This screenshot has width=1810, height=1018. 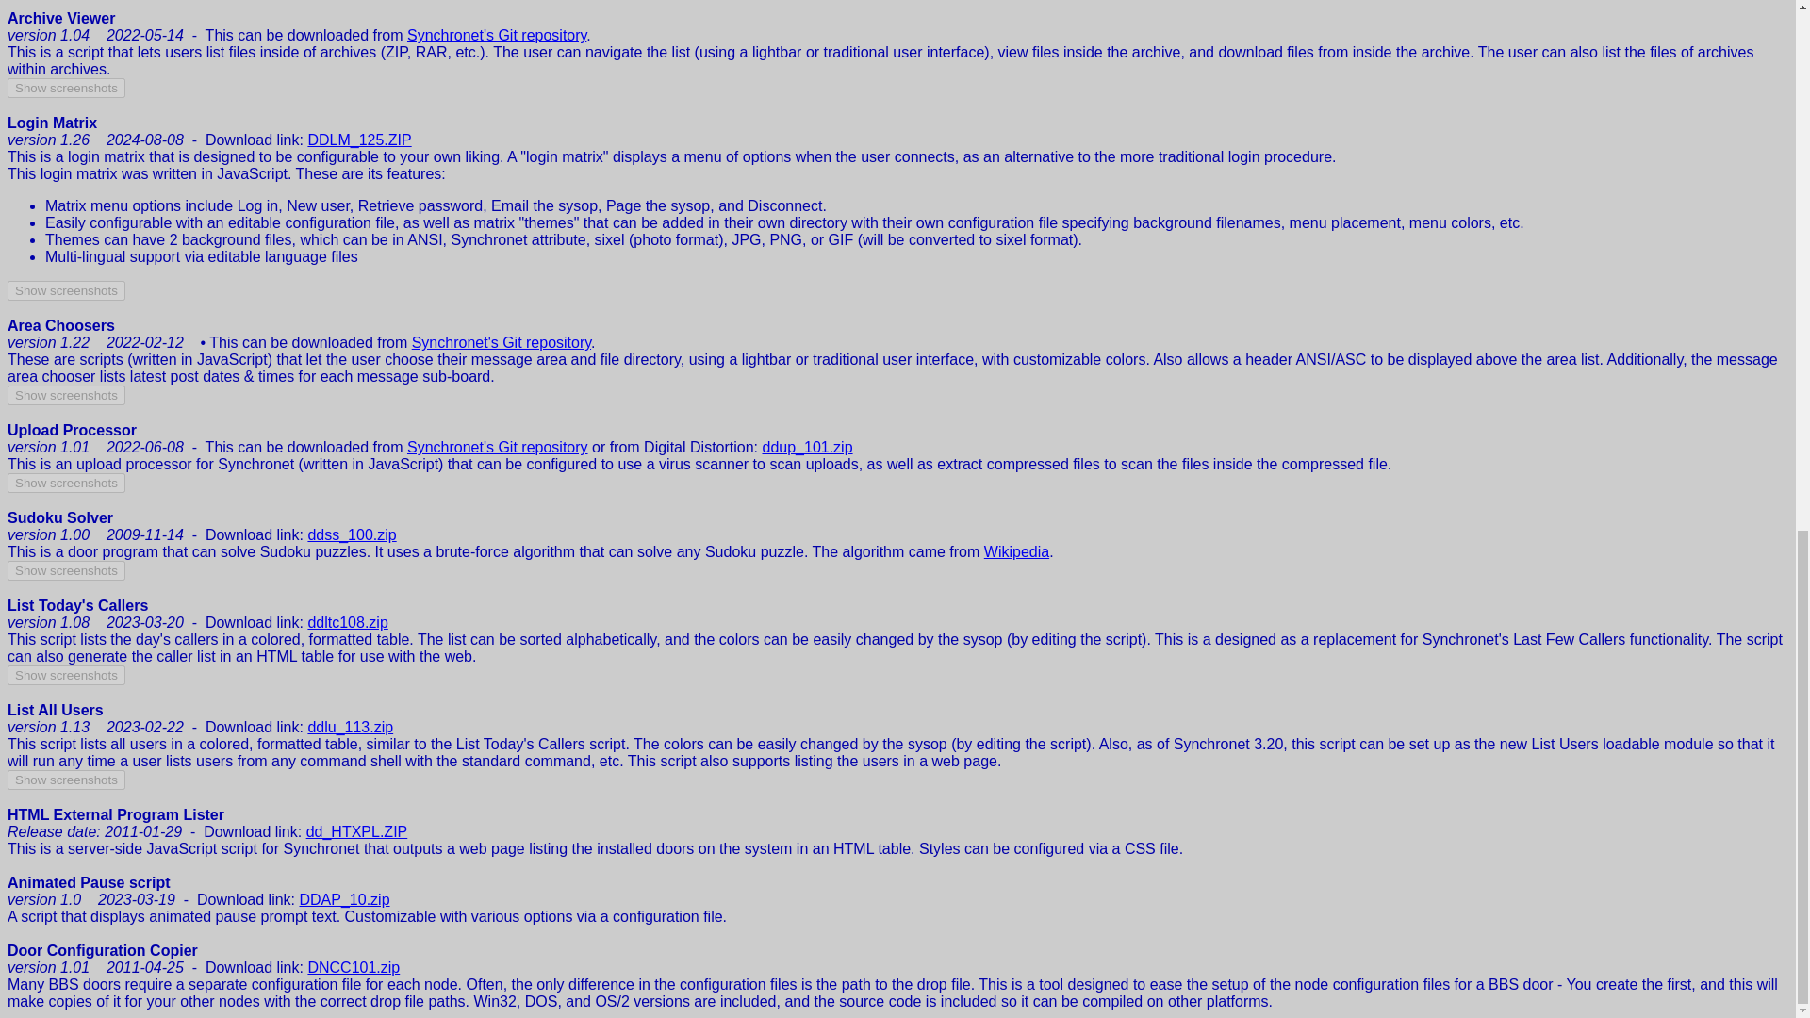 What do you see at coordinates (66, 395) in the screenshot?
I see `Show screenshots` at bounding box center [66, 395].